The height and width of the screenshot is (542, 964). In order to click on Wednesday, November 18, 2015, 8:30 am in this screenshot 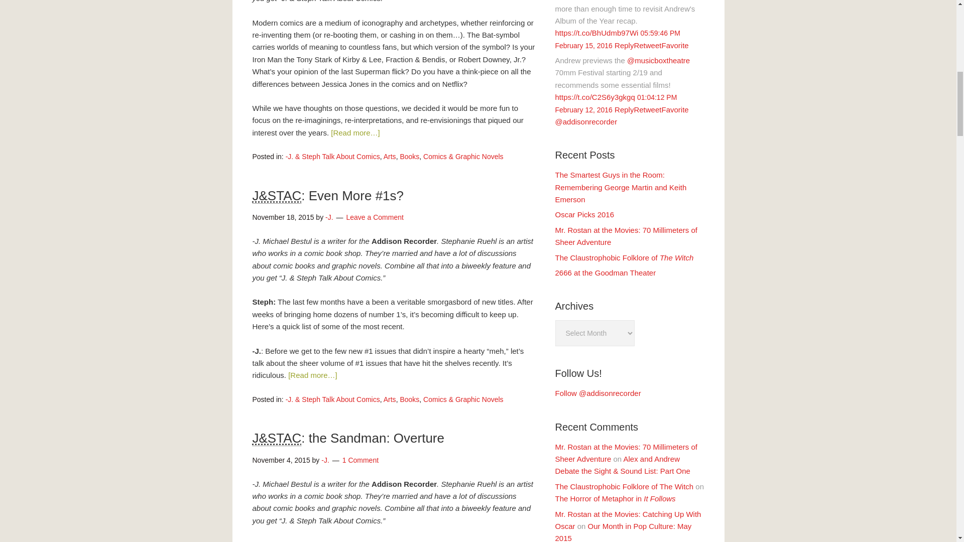, I will do `click(283, 217)`.